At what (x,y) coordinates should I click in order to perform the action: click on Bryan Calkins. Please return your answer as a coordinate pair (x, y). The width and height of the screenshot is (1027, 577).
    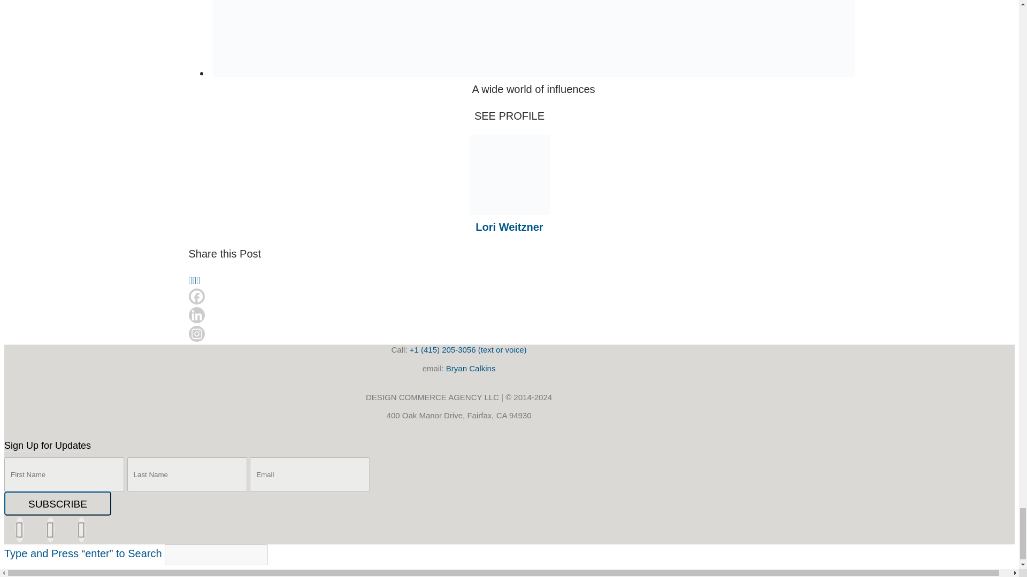
    Looking at the image, I should click on (471, 368).